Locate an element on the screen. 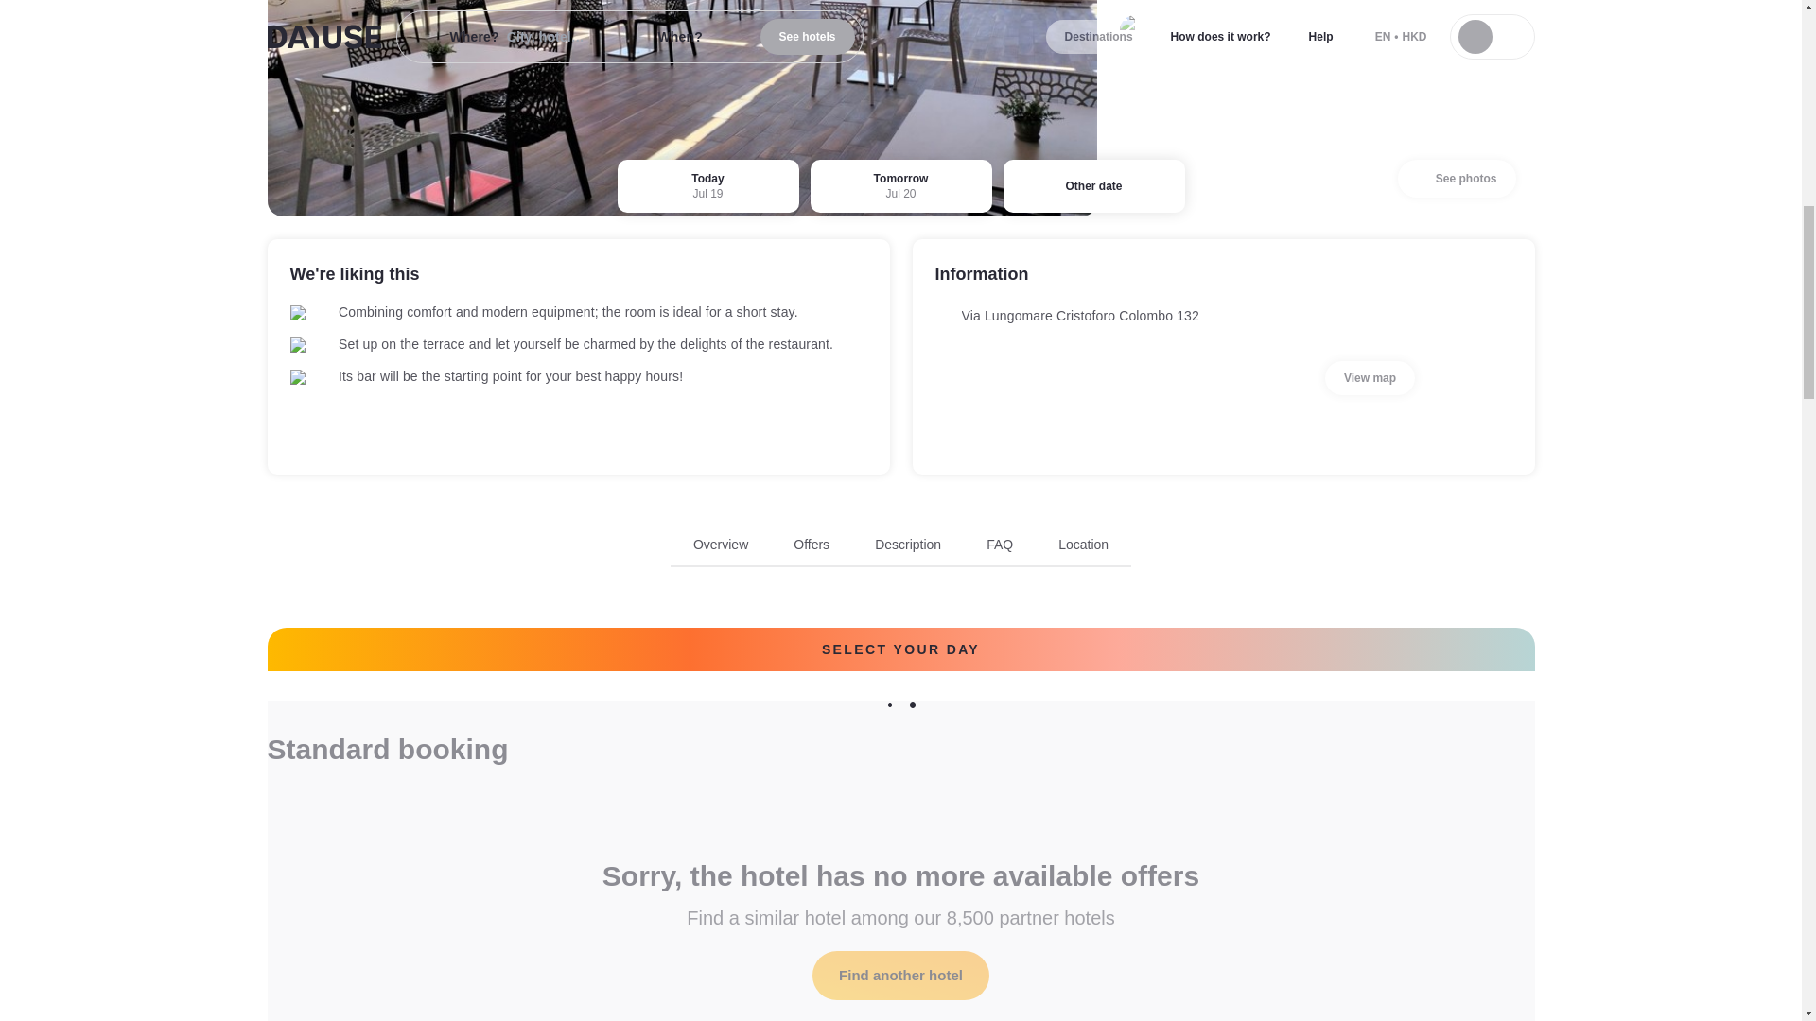 This screenshot has height=1021, width=1816. View map is located at coordinates (1370, 378).